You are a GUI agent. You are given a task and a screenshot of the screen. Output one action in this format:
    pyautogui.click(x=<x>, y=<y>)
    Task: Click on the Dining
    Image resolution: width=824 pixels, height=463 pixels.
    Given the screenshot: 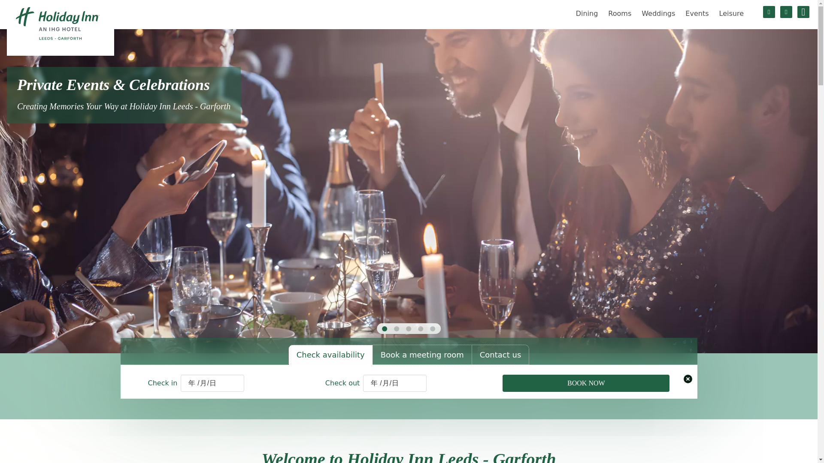 What is the action you would take?
    pyautogui.click(x=587, y=13)
    